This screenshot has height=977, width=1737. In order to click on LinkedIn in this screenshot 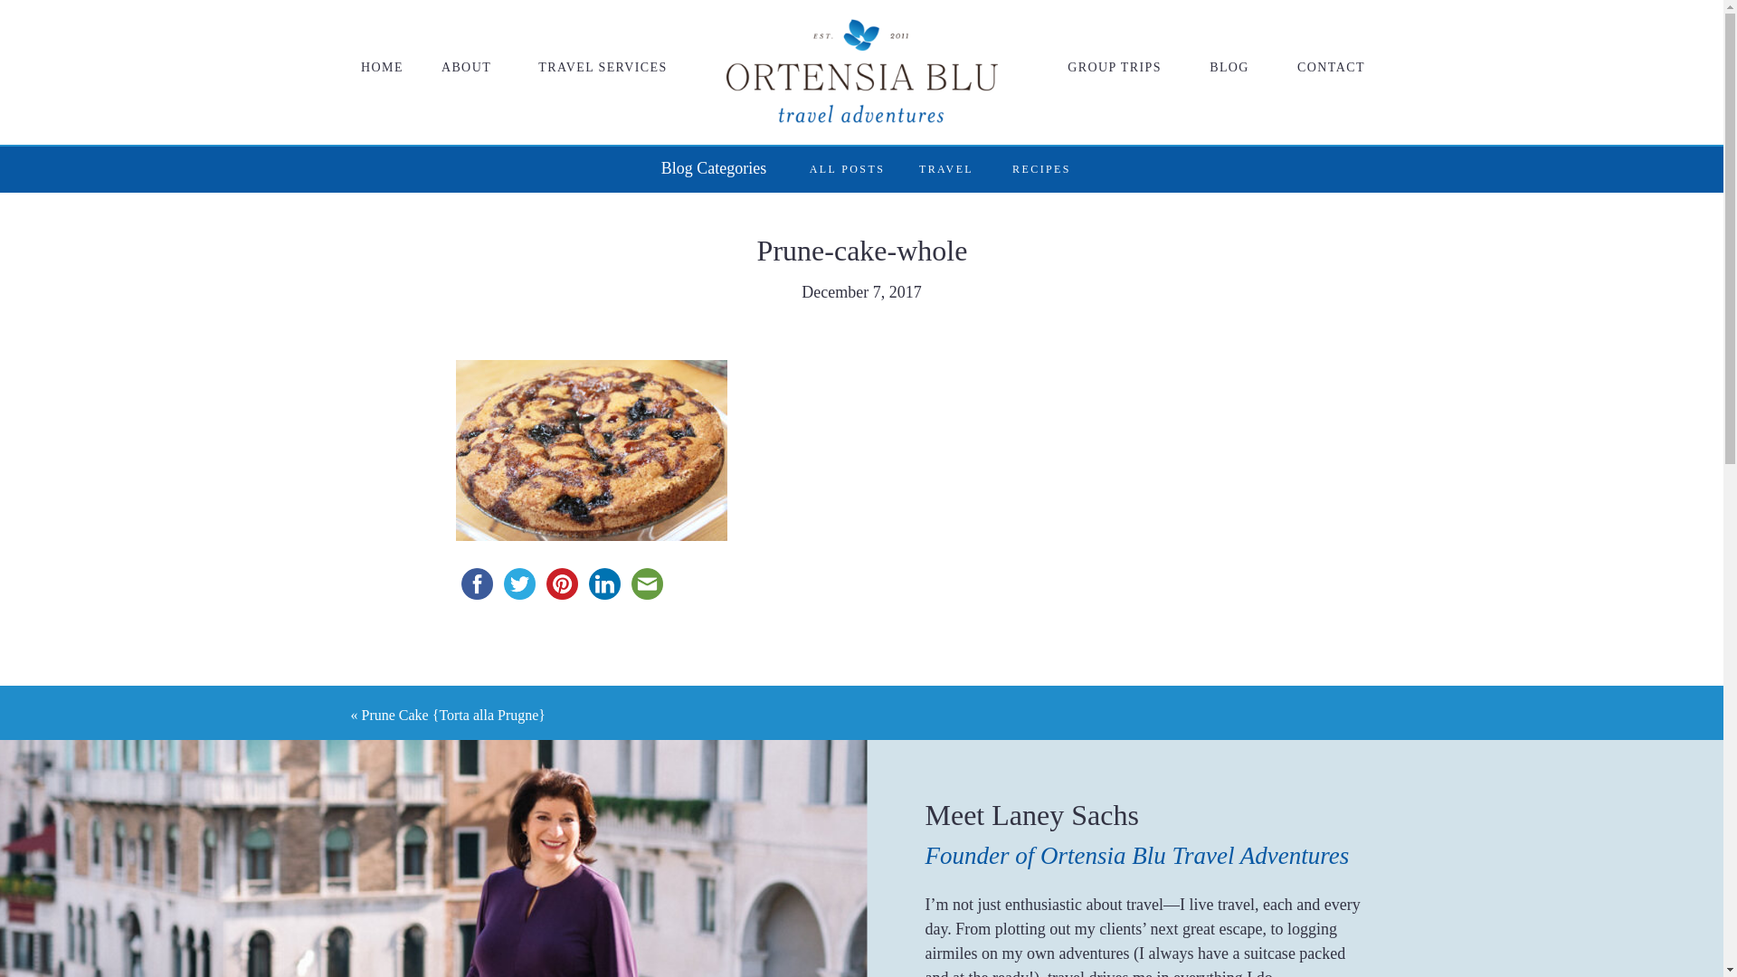, I will do `click(603, 583)`.